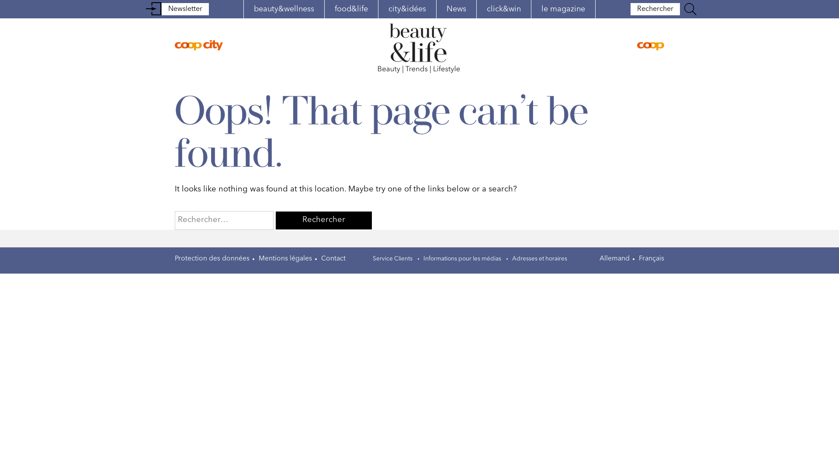  What do you see at coordinates (333, 259) in the screenshot?
I see `Contact` at bounding box center [333, 259].